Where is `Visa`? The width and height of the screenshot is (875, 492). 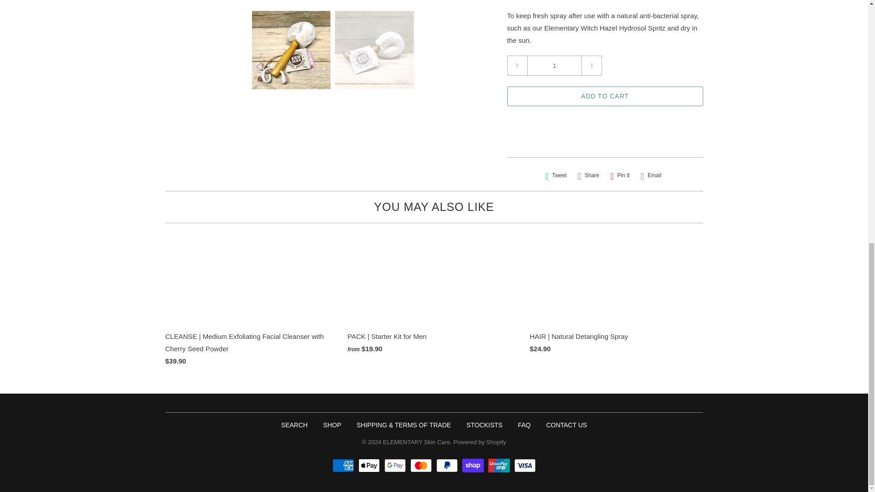
Visa is located at coordinates (525, 465).